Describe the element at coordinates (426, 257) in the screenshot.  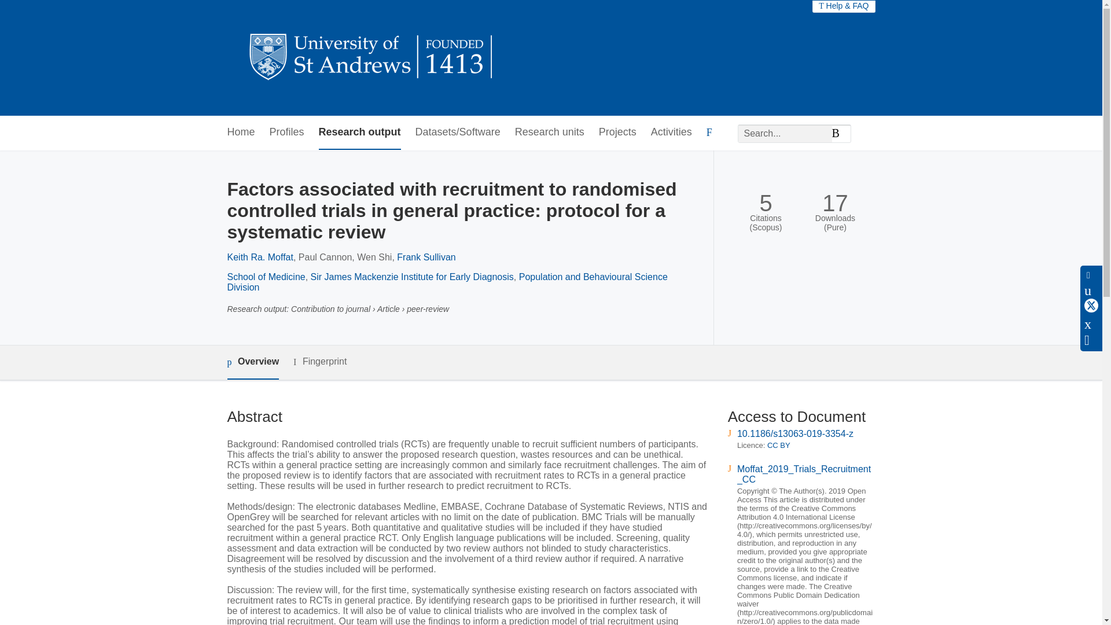
I see `Frank Sullivan` at that location.